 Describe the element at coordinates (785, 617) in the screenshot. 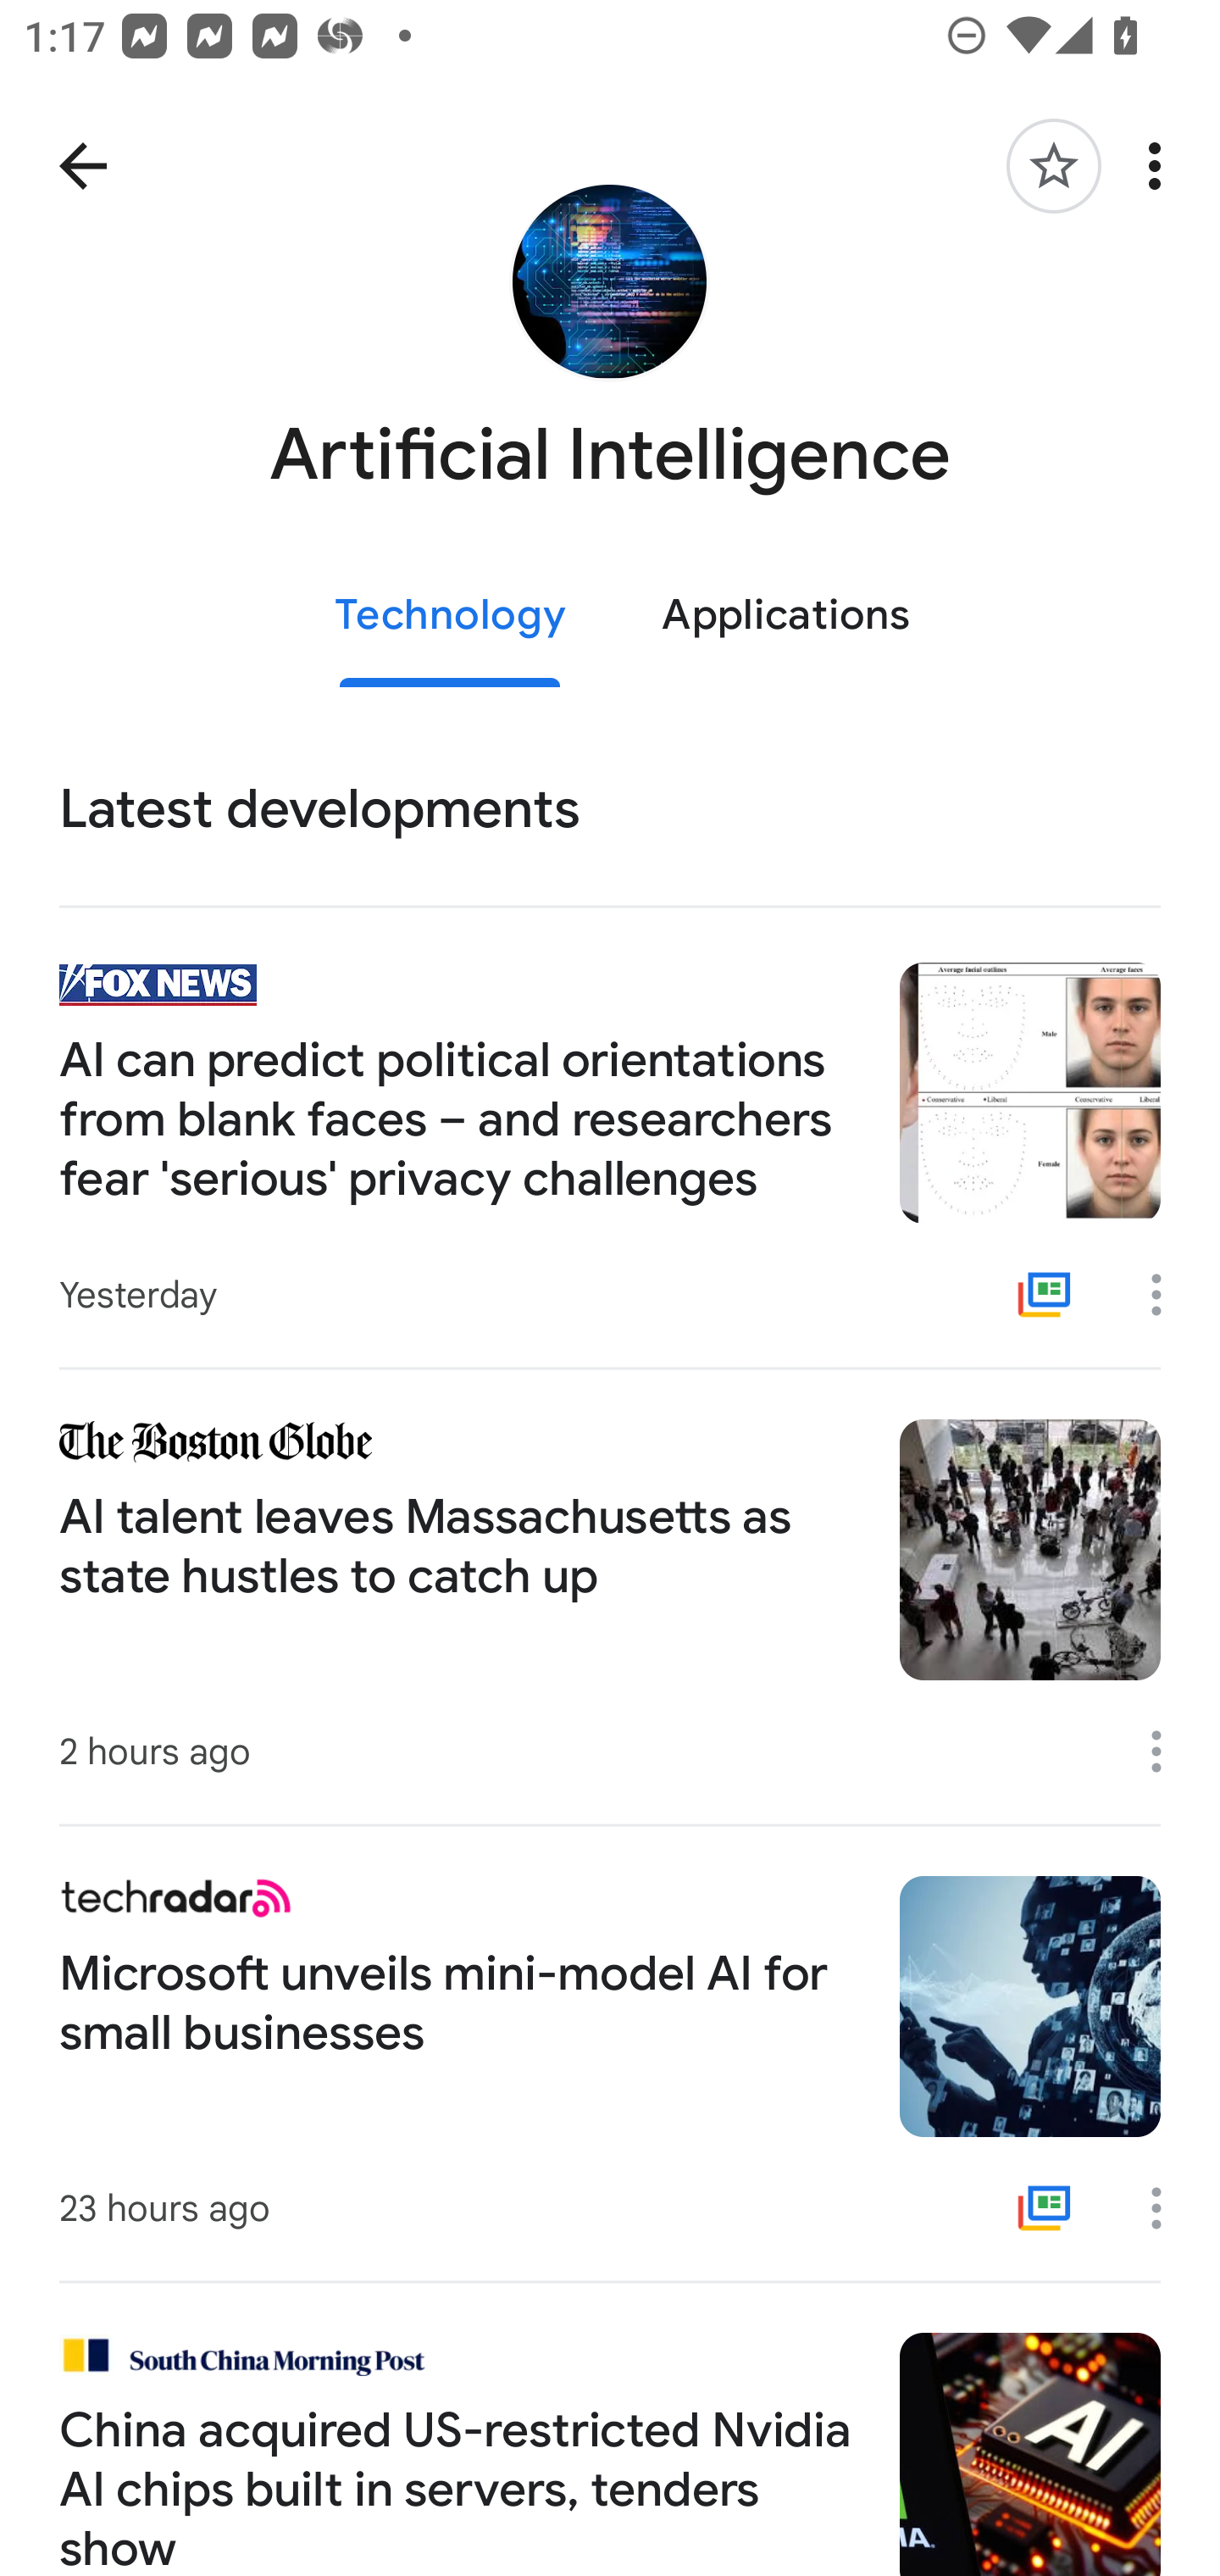

I see `Applications` at that location.